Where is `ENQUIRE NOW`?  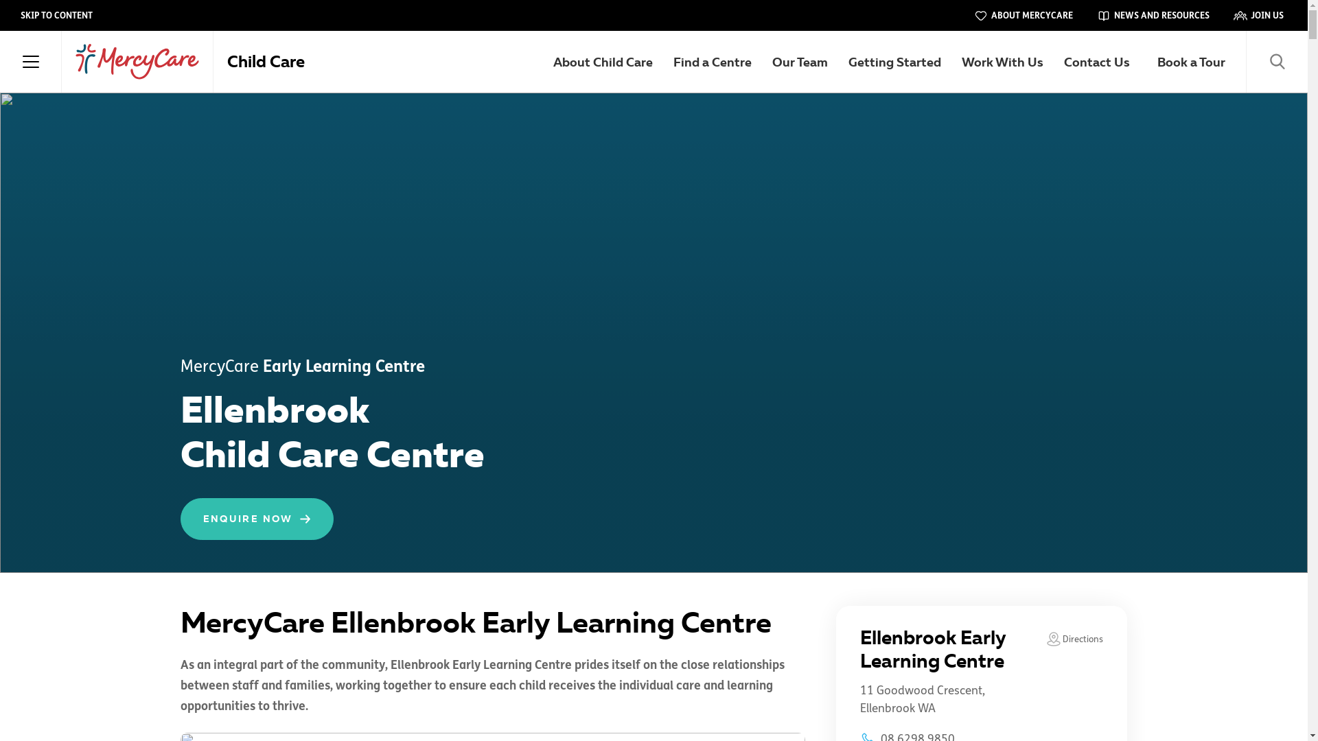
ENQUIRE NOW is located at coordinates (257, 519).